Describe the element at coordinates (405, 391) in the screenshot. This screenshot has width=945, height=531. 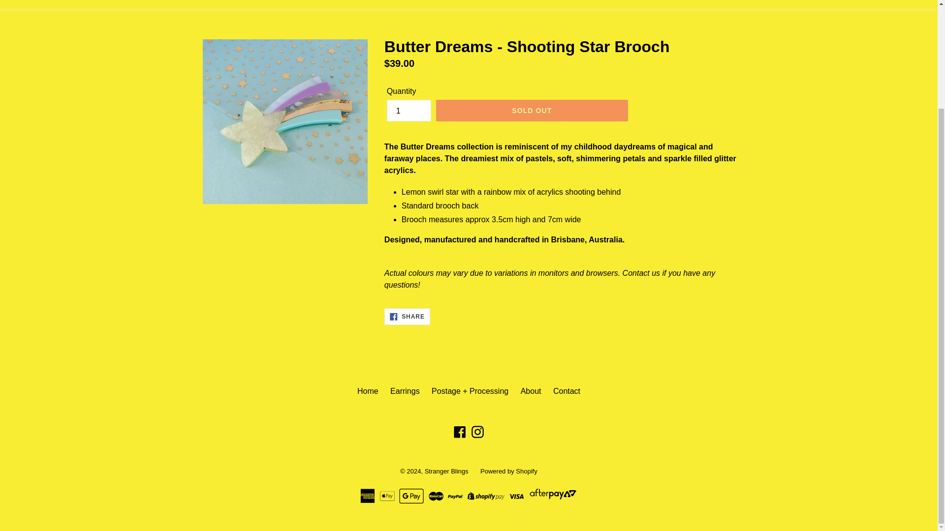
I see `Earrings` at that location.